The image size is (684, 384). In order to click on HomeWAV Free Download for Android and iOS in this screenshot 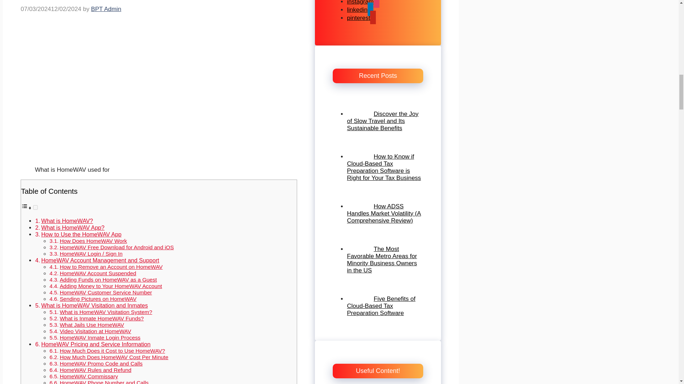, I will do `click(117, 247)`.